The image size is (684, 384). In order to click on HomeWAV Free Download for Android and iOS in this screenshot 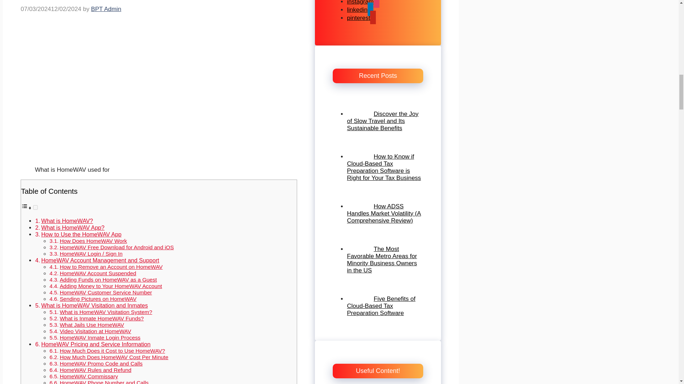, I will do `click(117, 247)`.